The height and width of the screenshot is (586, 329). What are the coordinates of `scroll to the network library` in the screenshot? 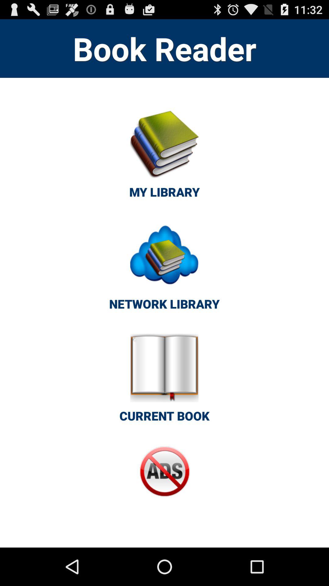 It's located at (164, 270).